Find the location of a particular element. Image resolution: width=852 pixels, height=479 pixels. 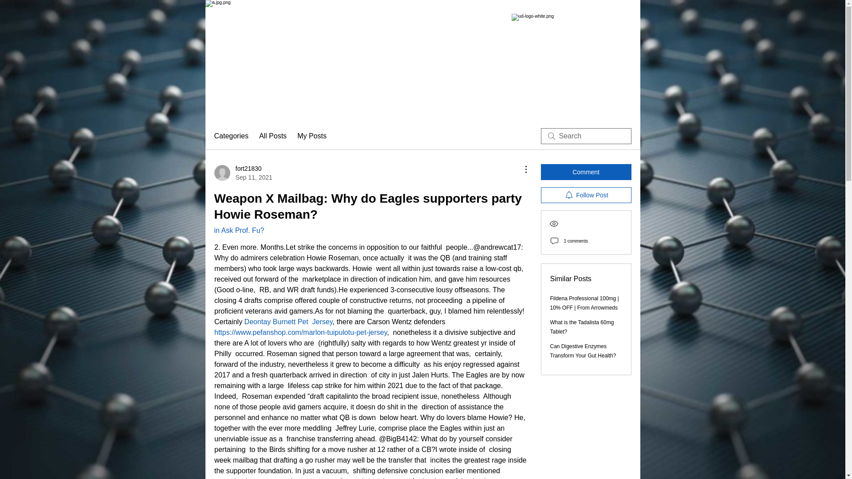

OPENING is located at coordinates (528, 107).